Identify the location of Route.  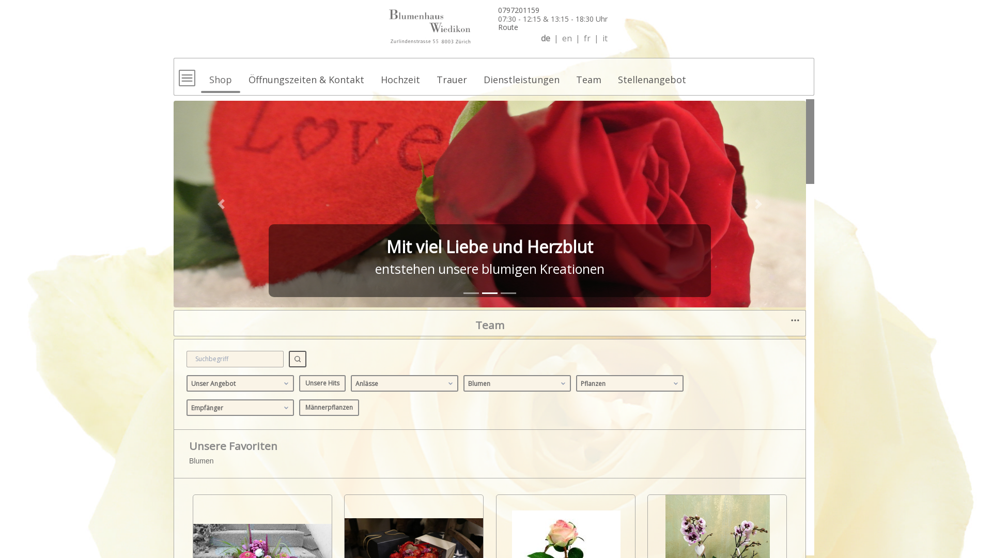
(508, 27).